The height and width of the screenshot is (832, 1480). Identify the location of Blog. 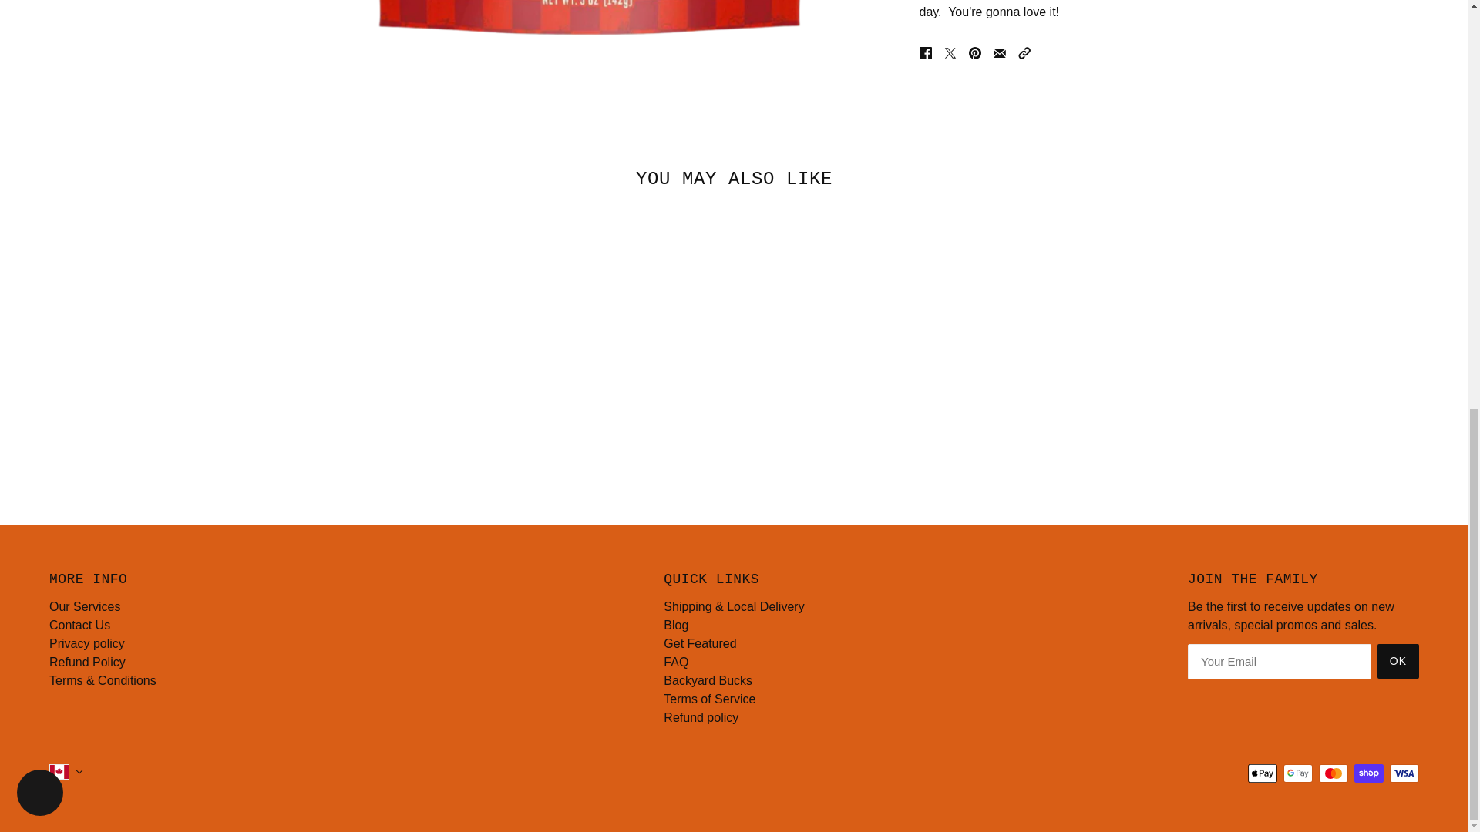
(675, 625).